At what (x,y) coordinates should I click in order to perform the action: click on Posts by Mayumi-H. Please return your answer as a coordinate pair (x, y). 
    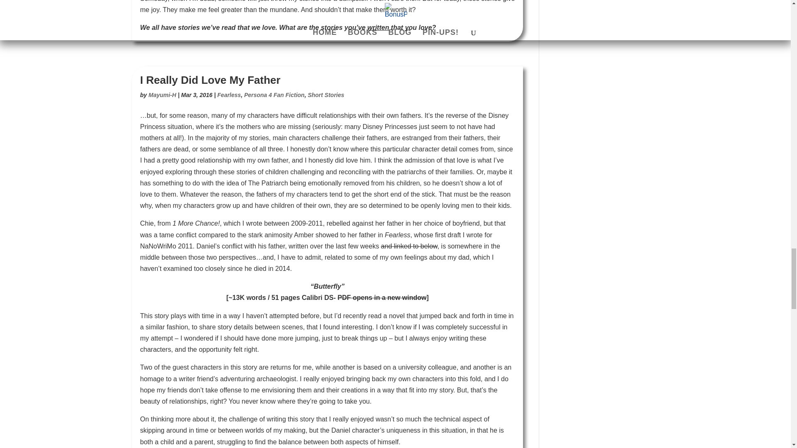
    Looking at the image, I should click on (162, 95).